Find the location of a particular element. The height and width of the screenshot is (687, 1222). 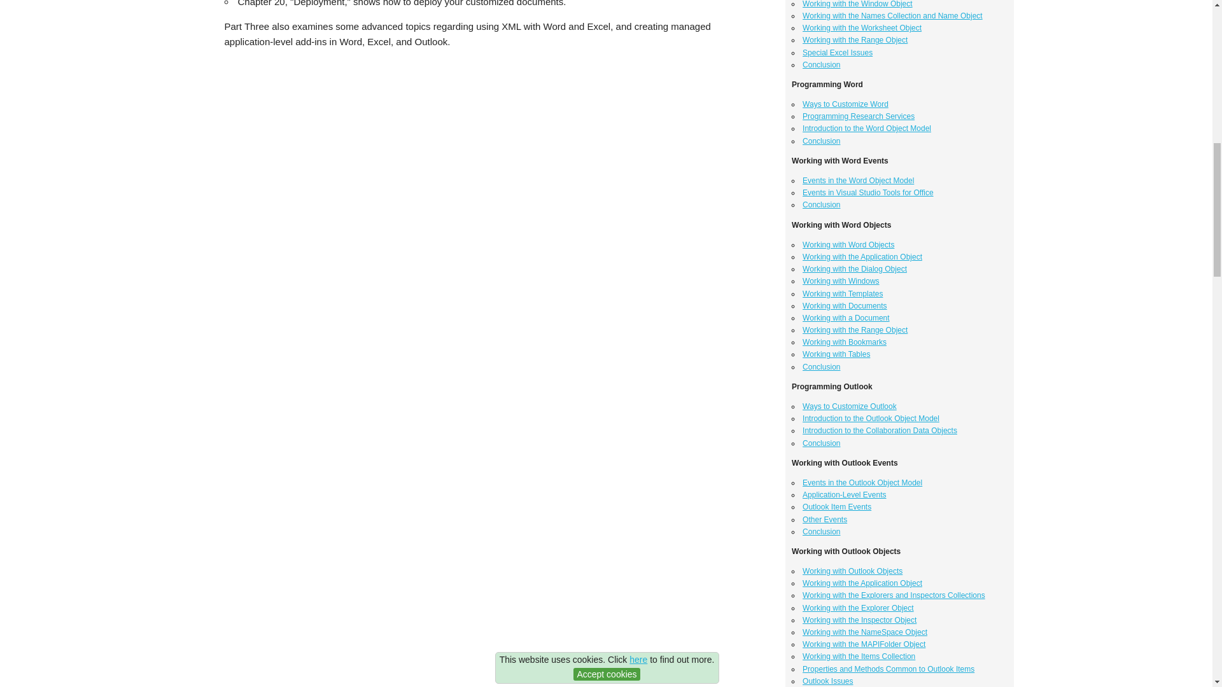

Ways to Customize Word is located at coordinates (845, 104).